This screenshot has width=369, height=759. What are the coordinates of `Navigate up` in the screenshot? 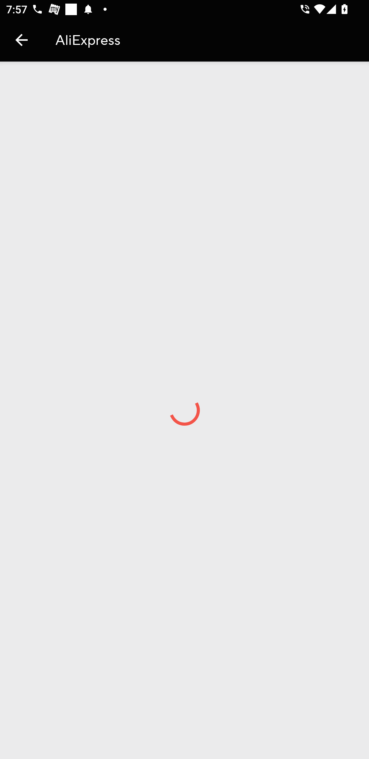 It's located at (37, 40).